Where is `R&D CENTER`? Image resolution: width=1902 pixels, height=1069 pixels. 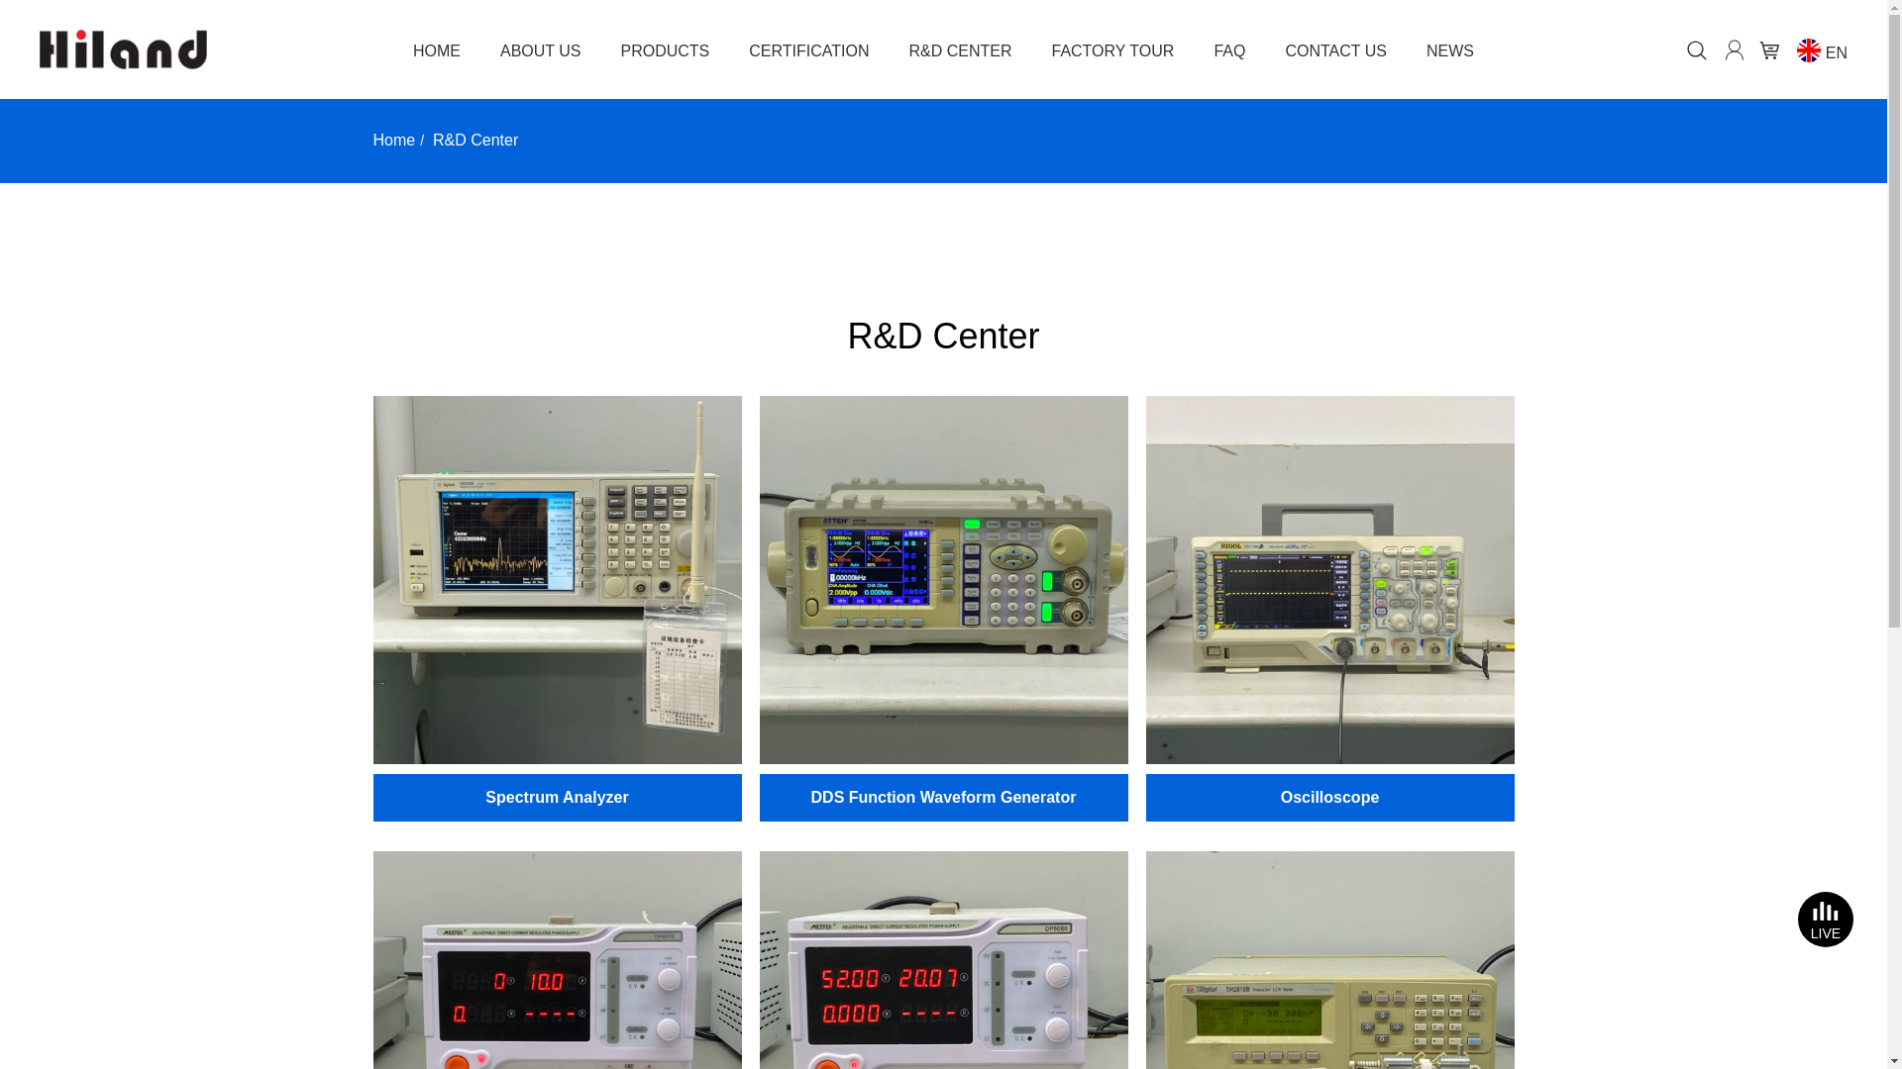
R&D CENTER is located at coordinates (960, 46).